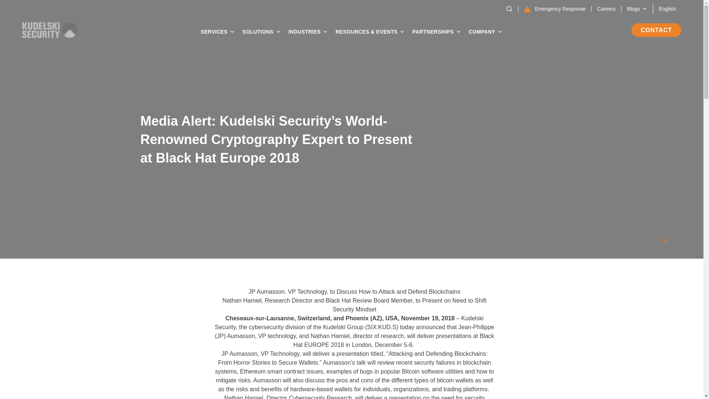 This screenshot has height=399, width=709. I want to click on Careers, so click(606, 9).